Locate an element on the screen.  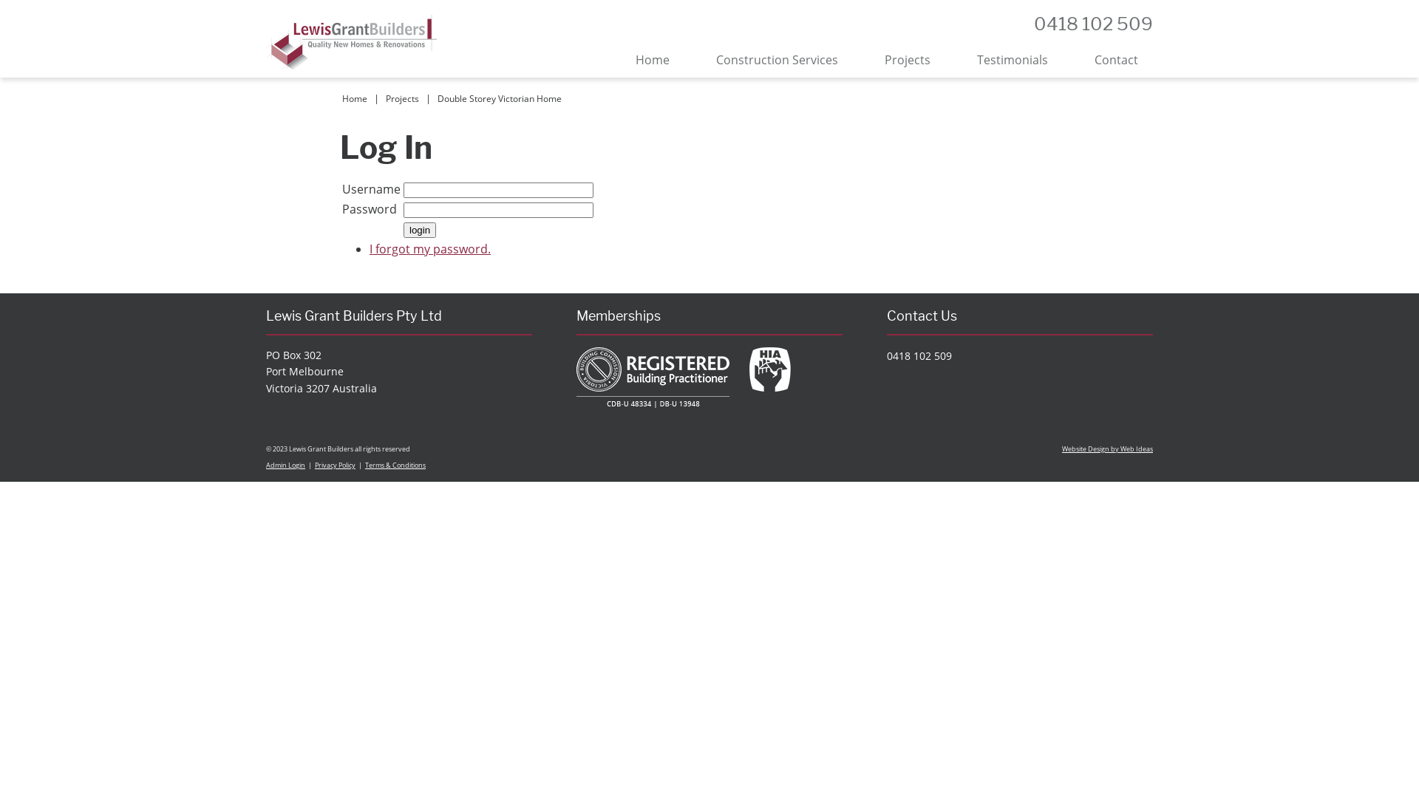
Projects is located at coordinates (402, 99).